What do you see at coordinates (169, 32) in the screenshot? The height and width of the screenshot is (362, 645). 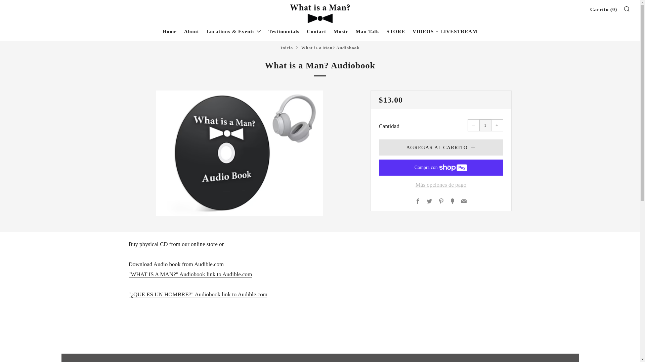 I see `Home` at bounding box center [169, 32].